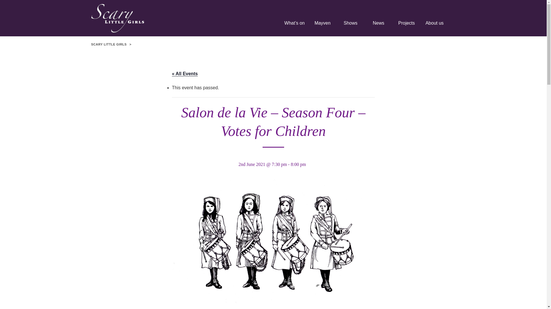 The height and width of the screenshot is (309, 551). I want to click on Scary Little Girls, so click(146, 18).